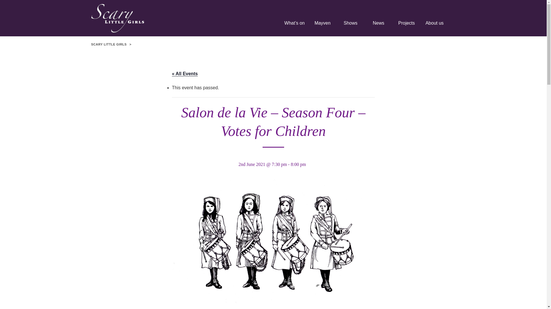 The height and width of the screenshot is (309, 551). I want to click on Scary Little Girls, so click(146, 18).